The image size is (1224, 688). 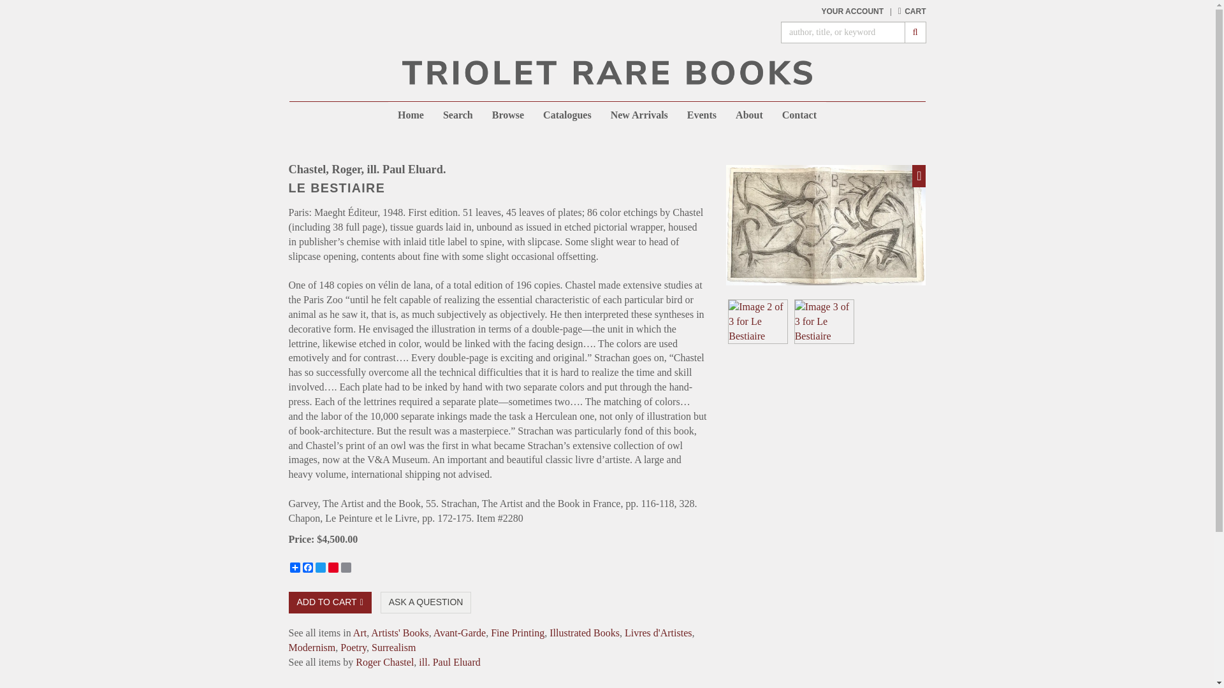 What do you see at coordinates (459, 633) in the screenshot?
I see `Avant-Garde` at bounding box center [459, 633].